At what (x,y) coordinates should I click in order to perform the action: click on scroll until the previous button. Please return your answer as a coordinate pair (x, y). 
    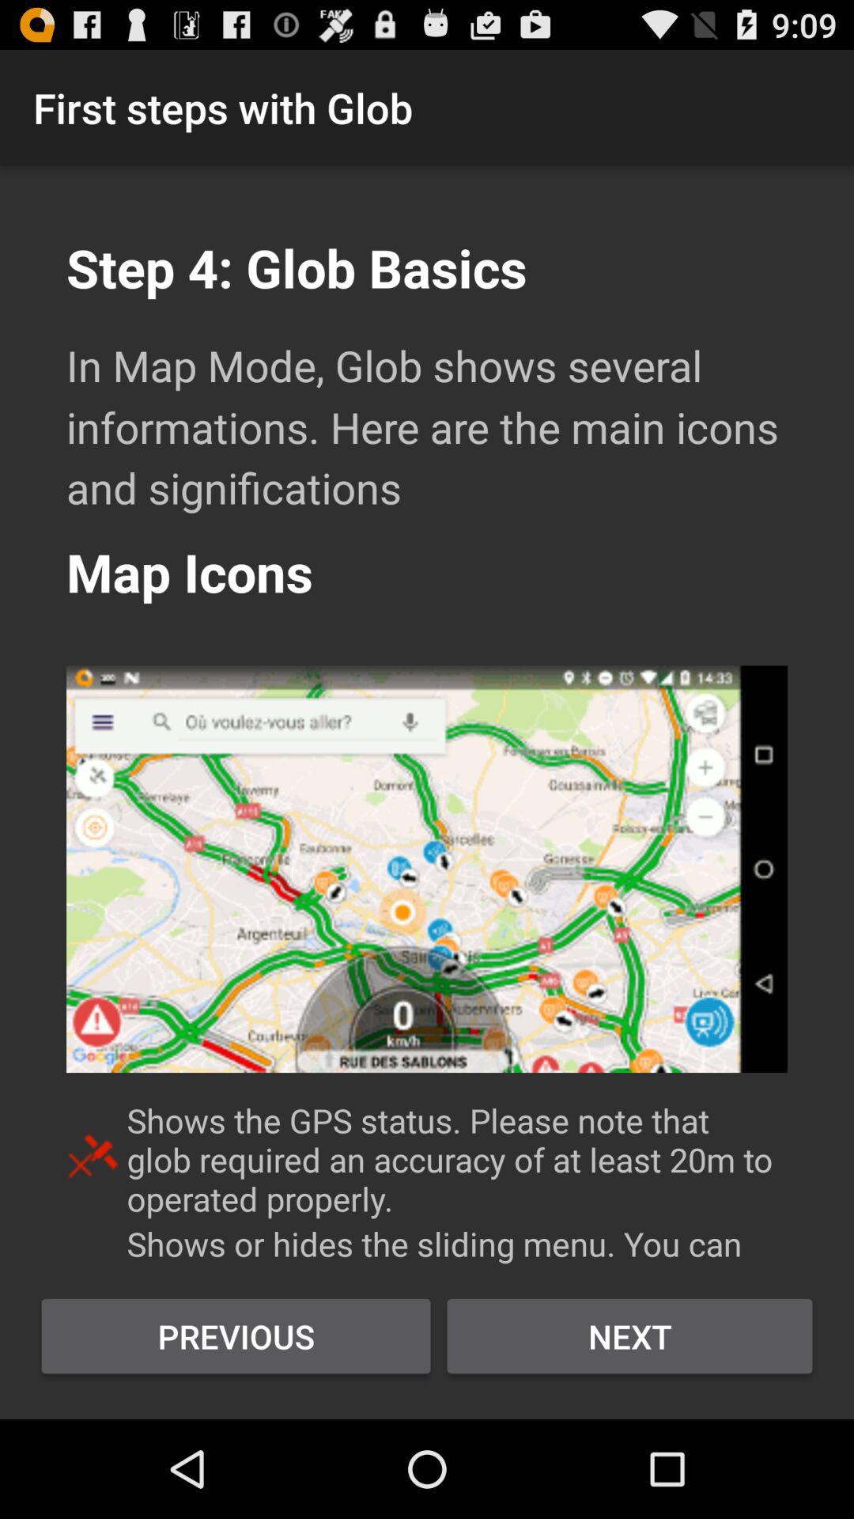
    Looking at the image, I should click on (236, 1336).